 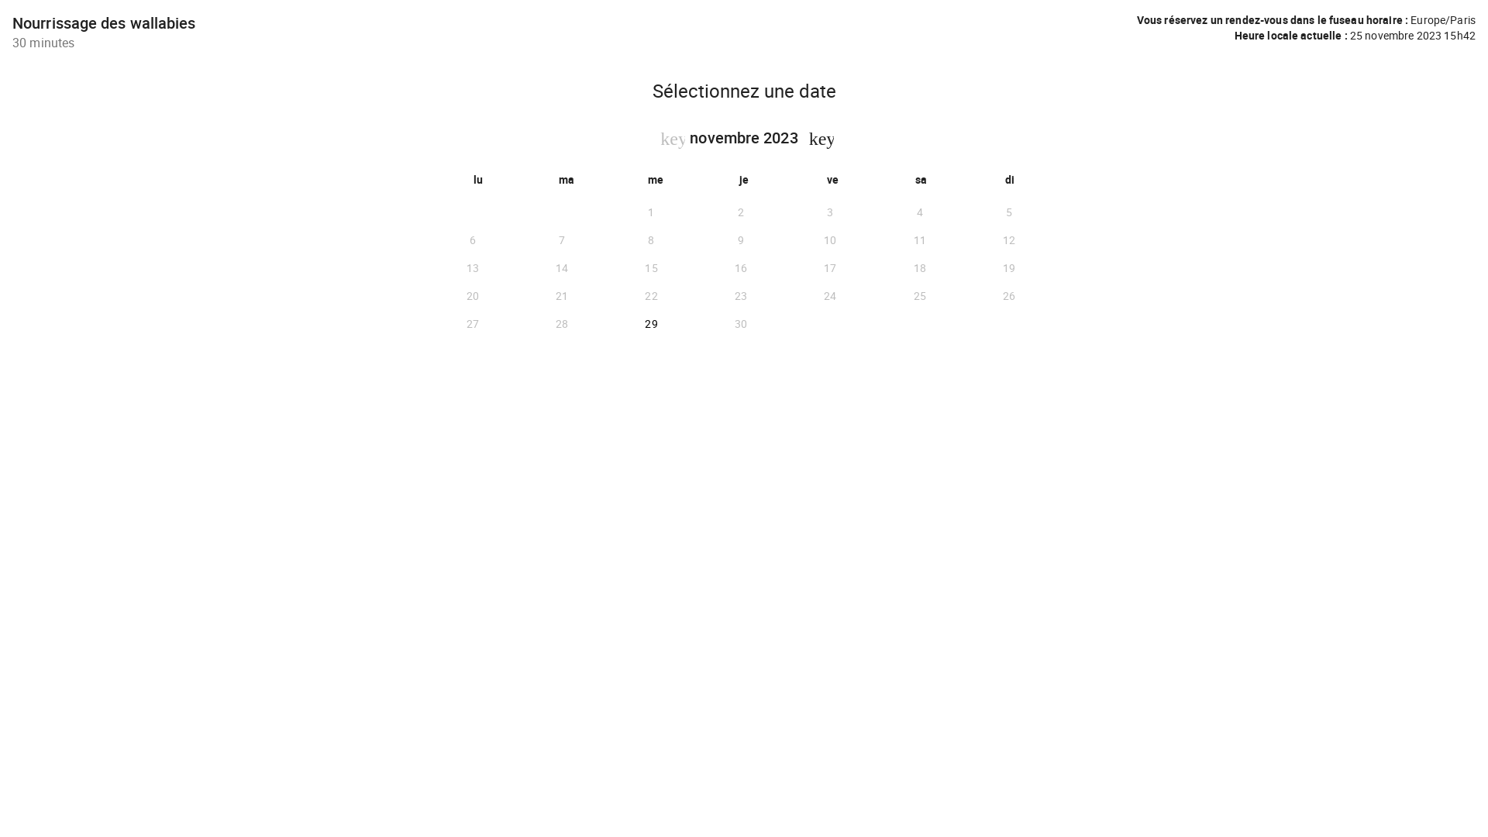 I want to click on 16, so click(x=741, y=268).